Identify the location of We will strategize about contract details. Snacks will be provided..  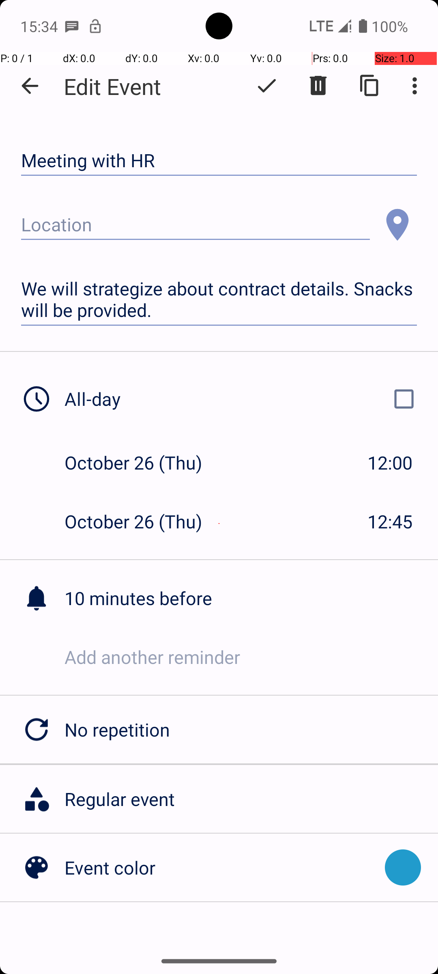
(219, 300).